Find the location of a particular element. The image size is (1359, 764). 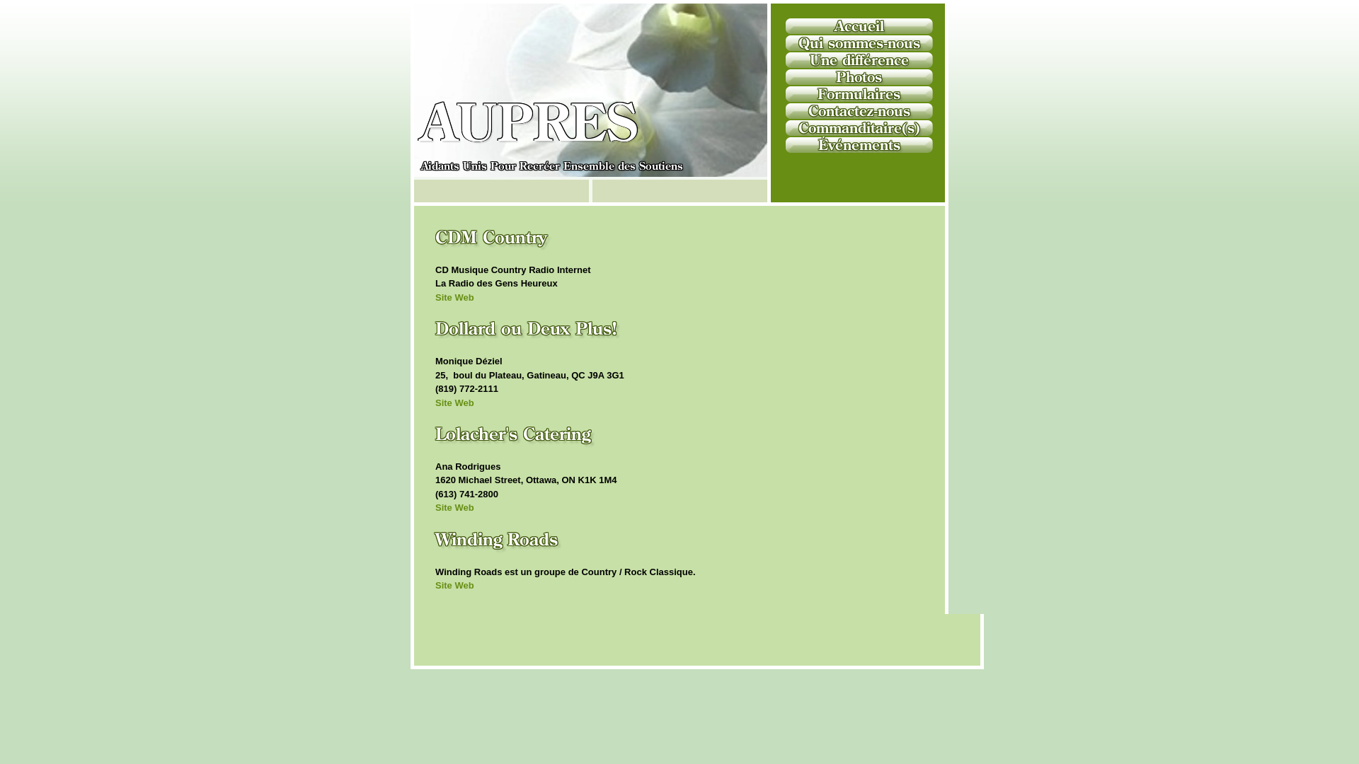

AUPRES is located at coordinates (529, 134).